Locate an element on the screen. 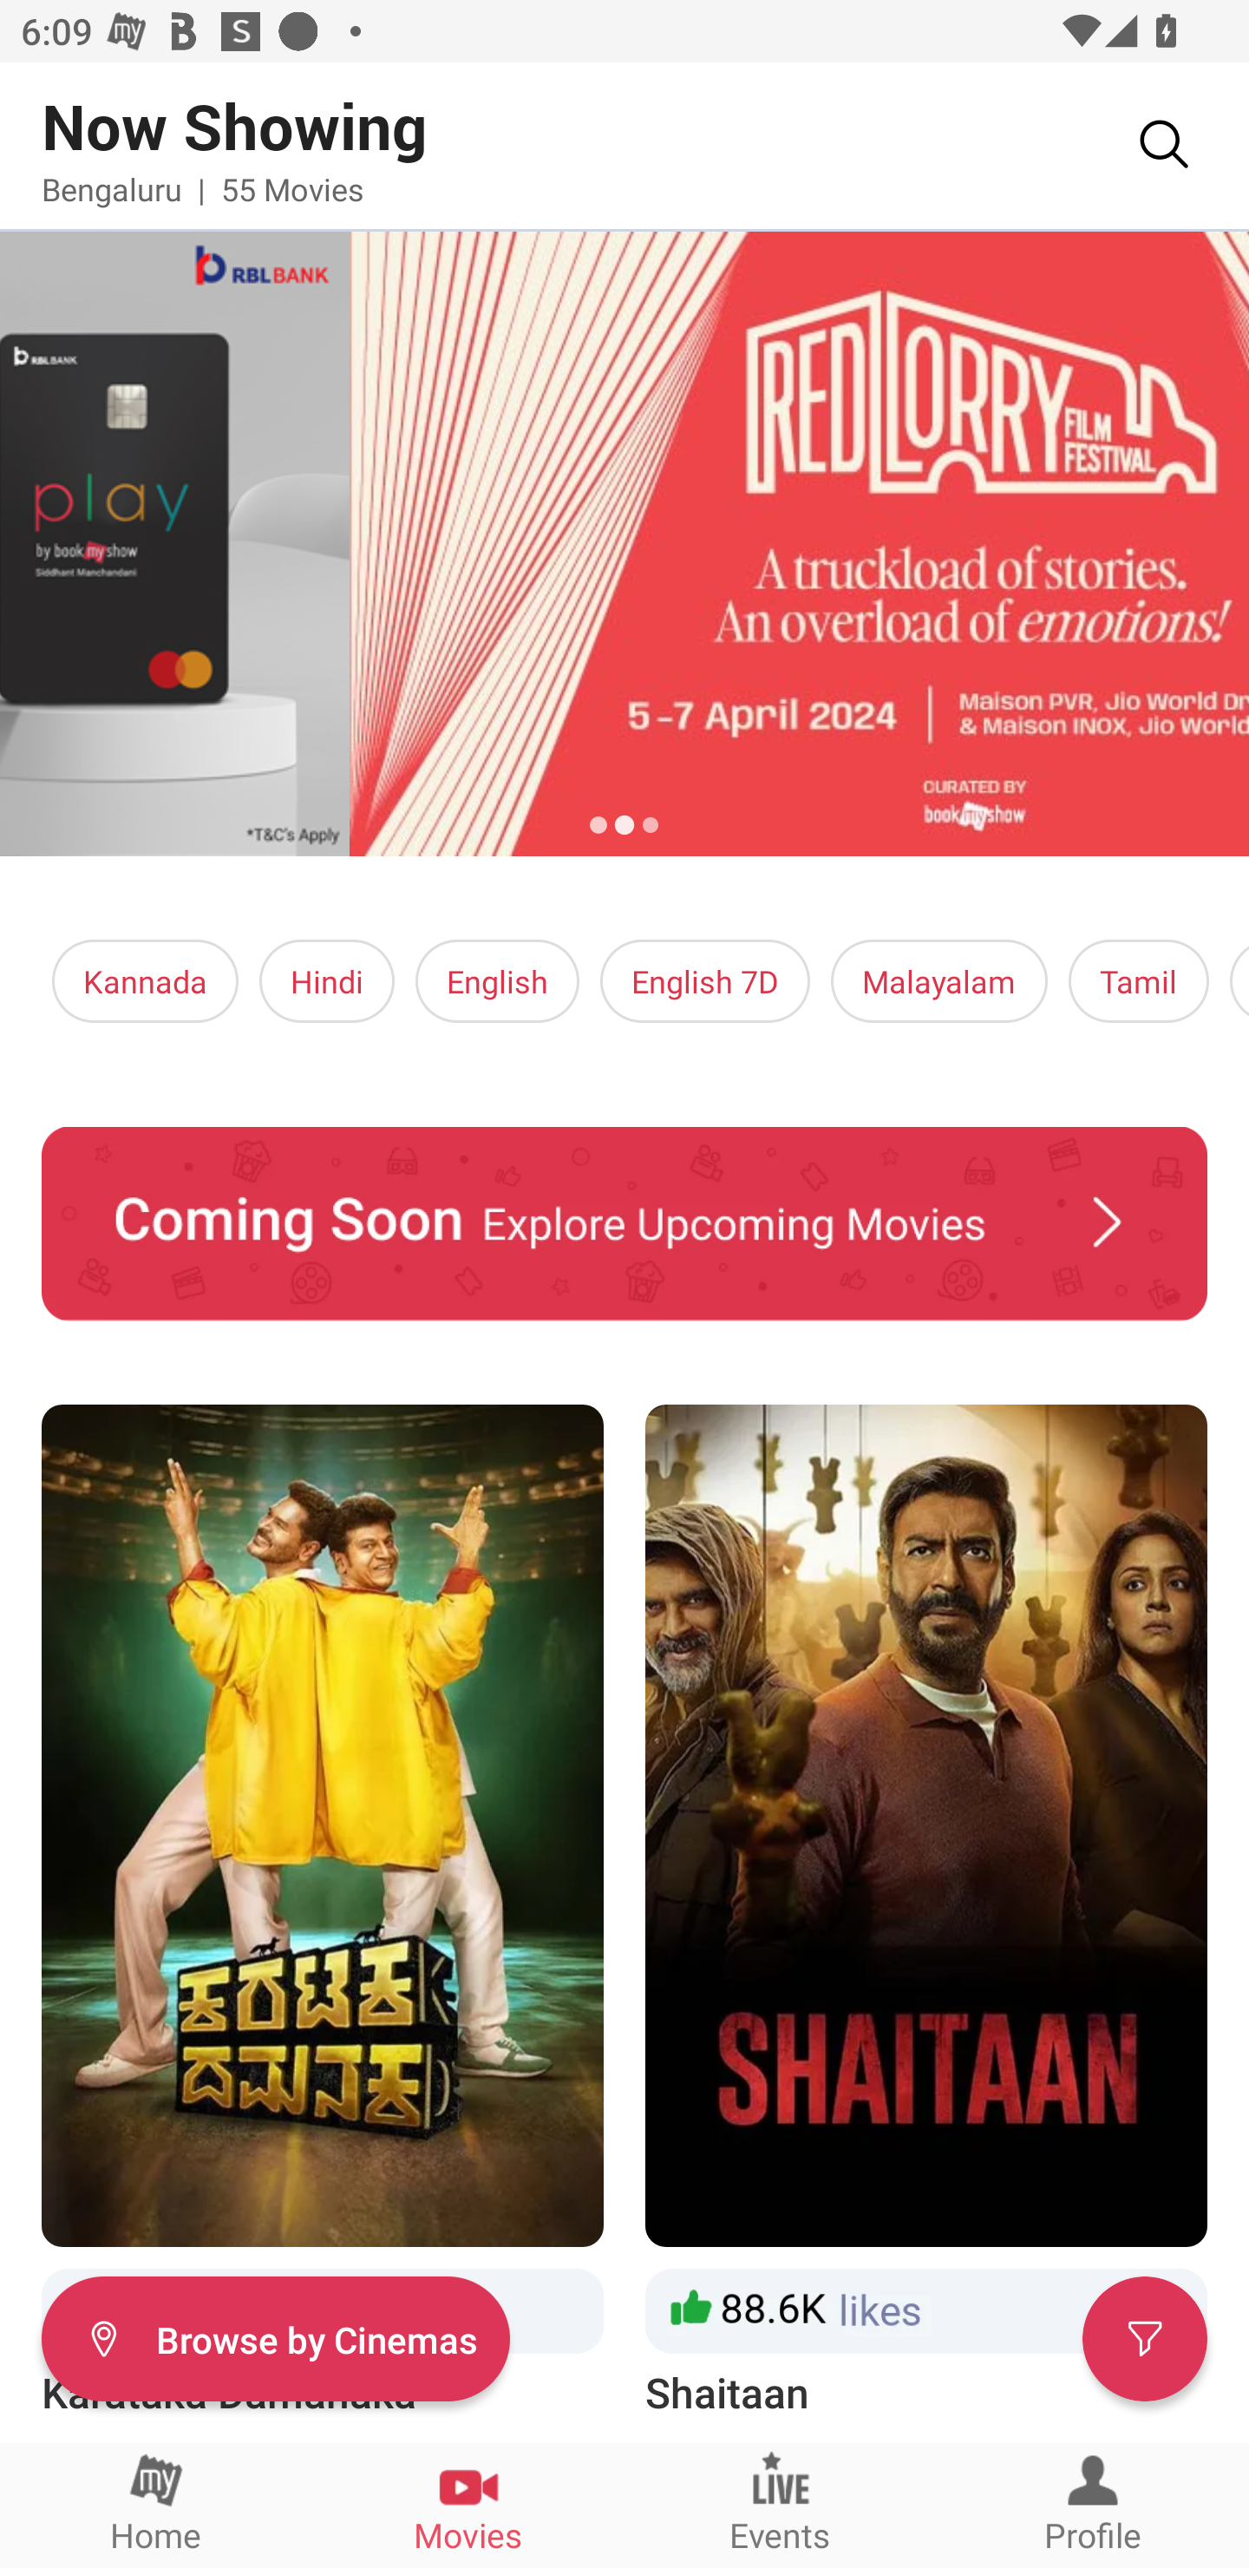  Filter Browse by Cinemas is located at coordinates (275, 2337).